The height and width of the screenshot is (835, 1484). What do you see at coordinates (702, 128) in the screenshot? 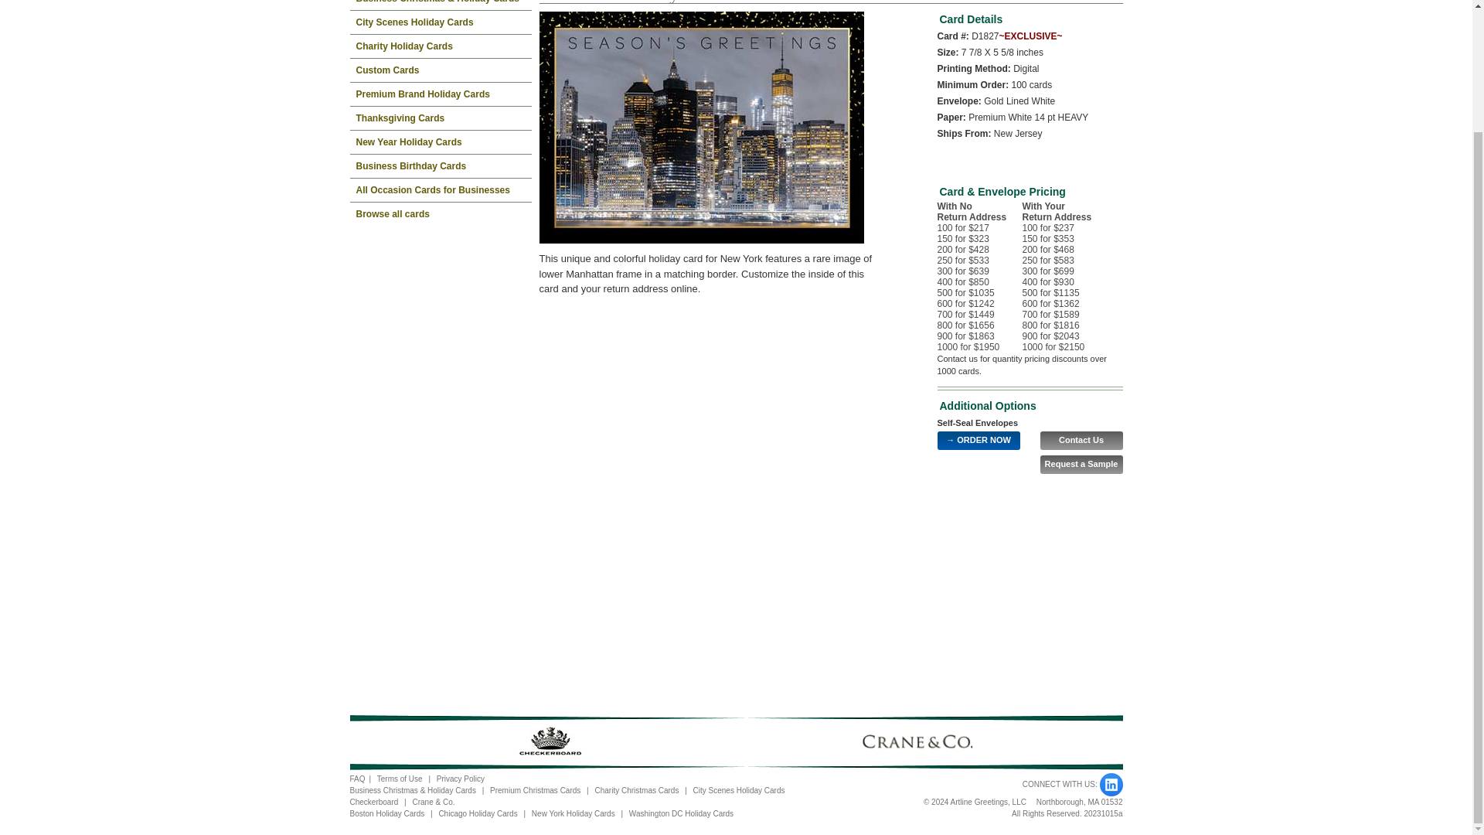
I see `Manhattan` at bounding box center [702, 128].